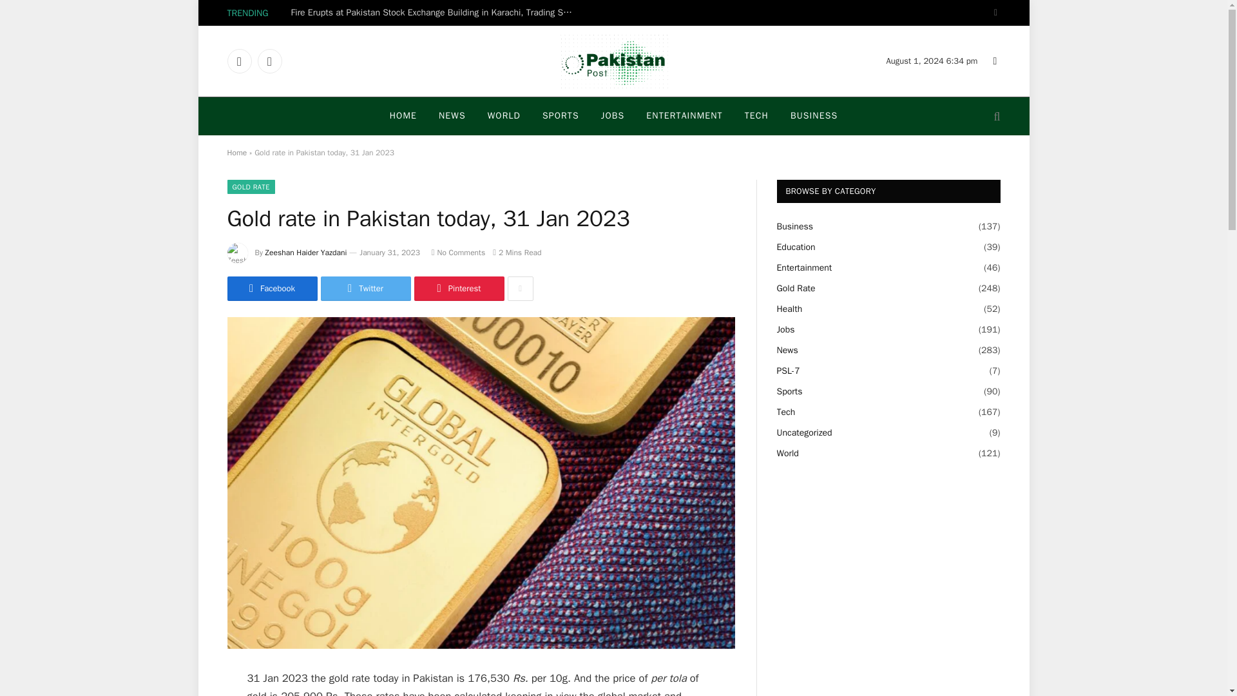  I want to click on Show More Social Sharing, so click(520, 288).